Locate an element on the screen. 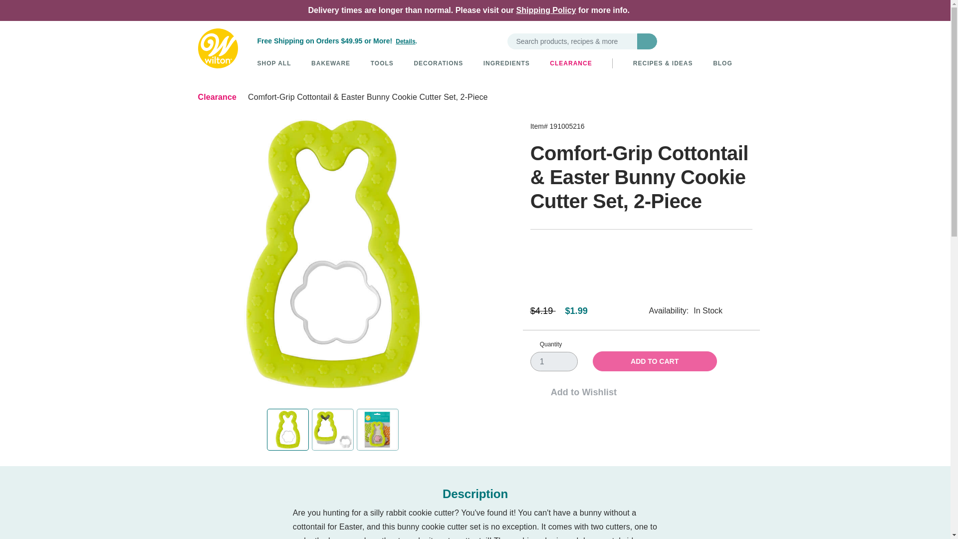 The height and width of the screenshot is (539, 958). Details. is located at coordinates (406, 41).